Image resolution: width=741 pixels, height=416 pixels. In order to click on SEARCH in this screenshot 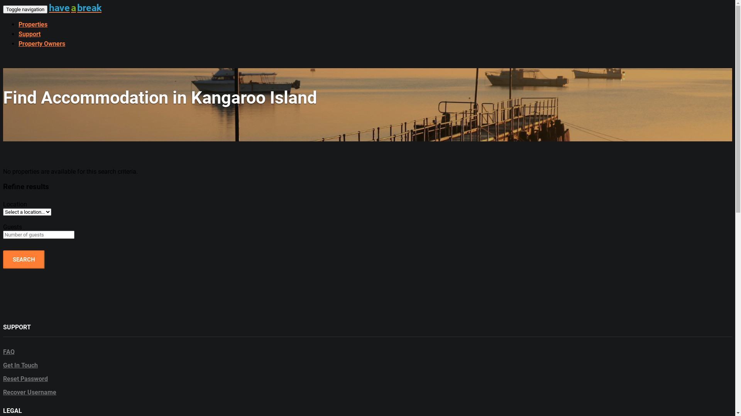, I will do `click(24, 260)`.